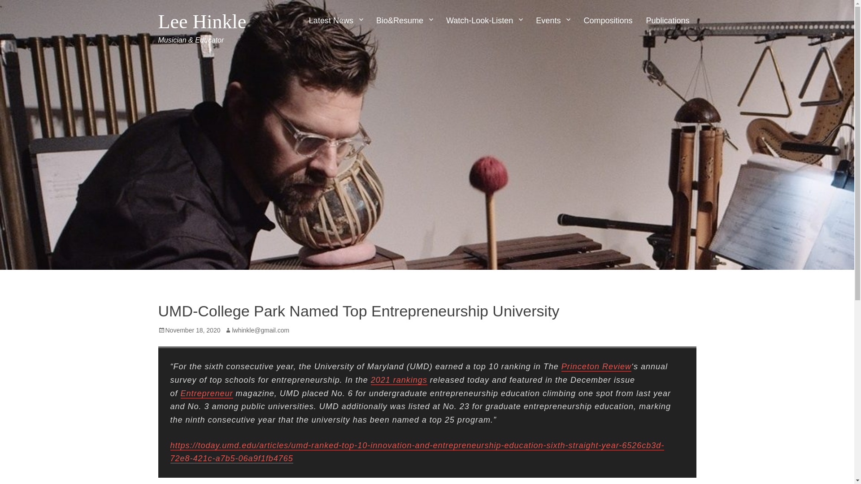  Describe the element at coordinates (207, 393) in the screenshot. I see `Entrepreneur` at that location.